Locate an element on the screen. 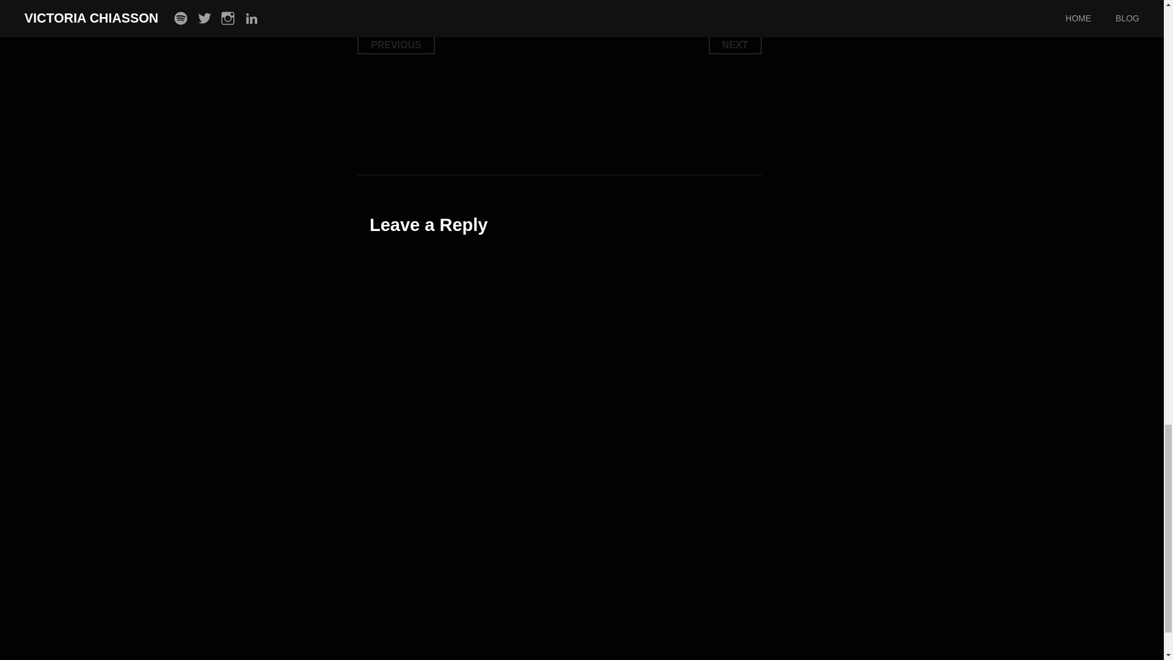 The image size is (1173, 660). NEXT is located at coordinates (734, 45).